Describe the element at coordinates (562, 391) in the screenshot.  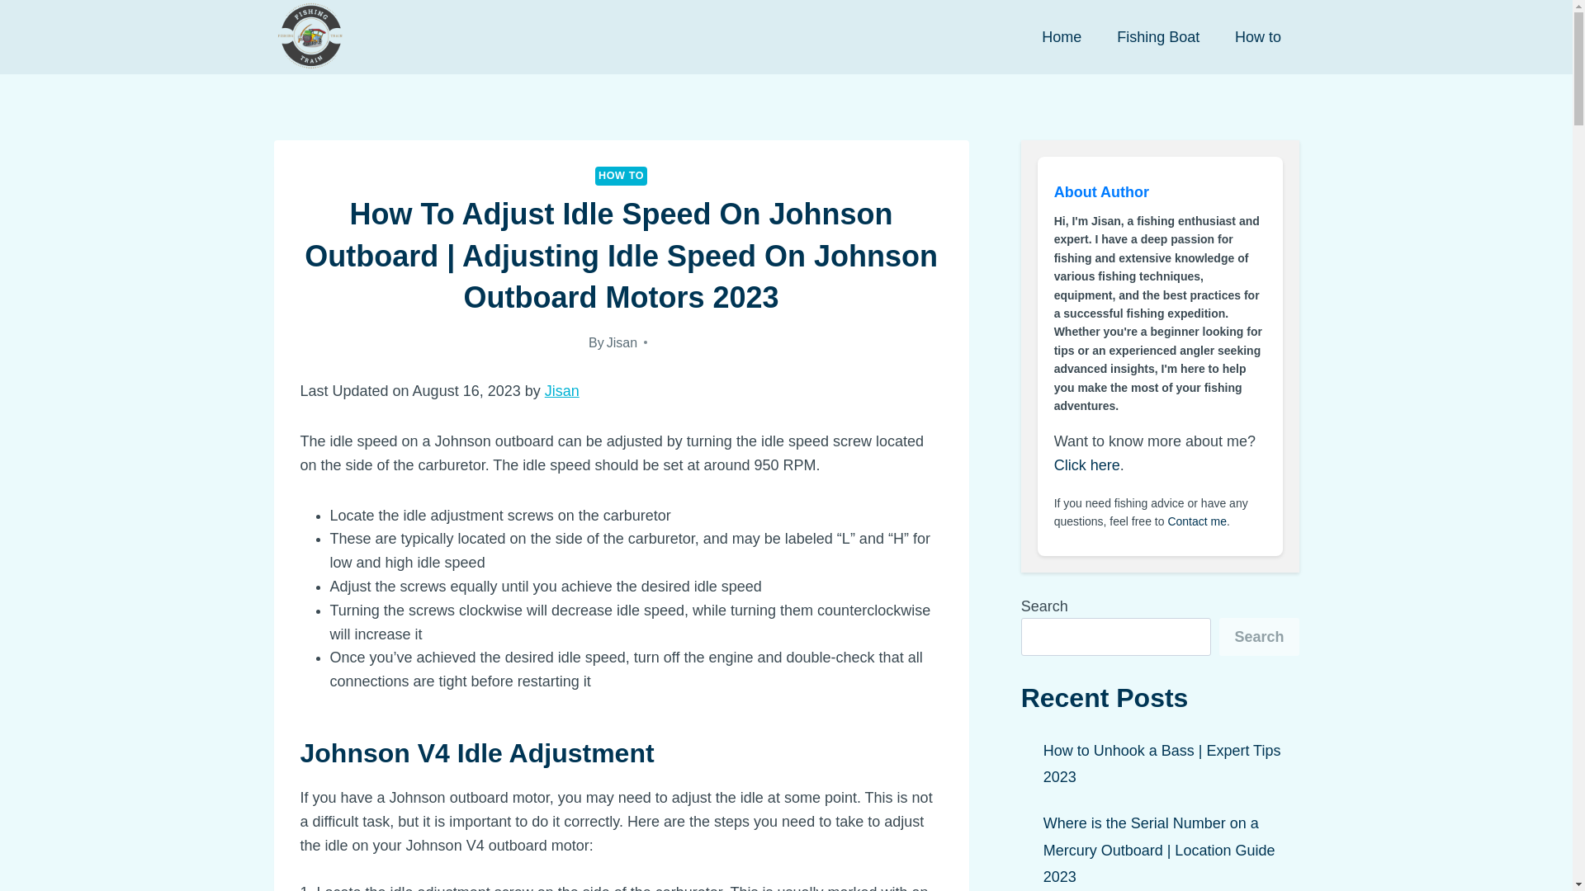
I see `Jisan` at that location.